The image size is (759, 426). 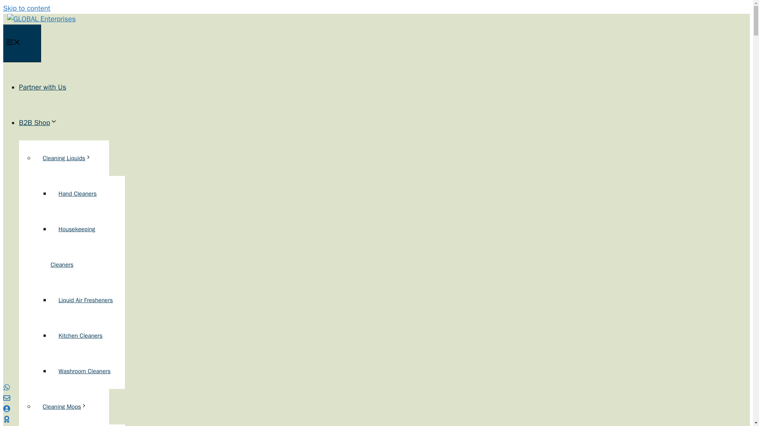 What do you see at coordinates (85, 371) in the screenshot?
I see `Washroom Cleaners` at bounding box center [85, 371].